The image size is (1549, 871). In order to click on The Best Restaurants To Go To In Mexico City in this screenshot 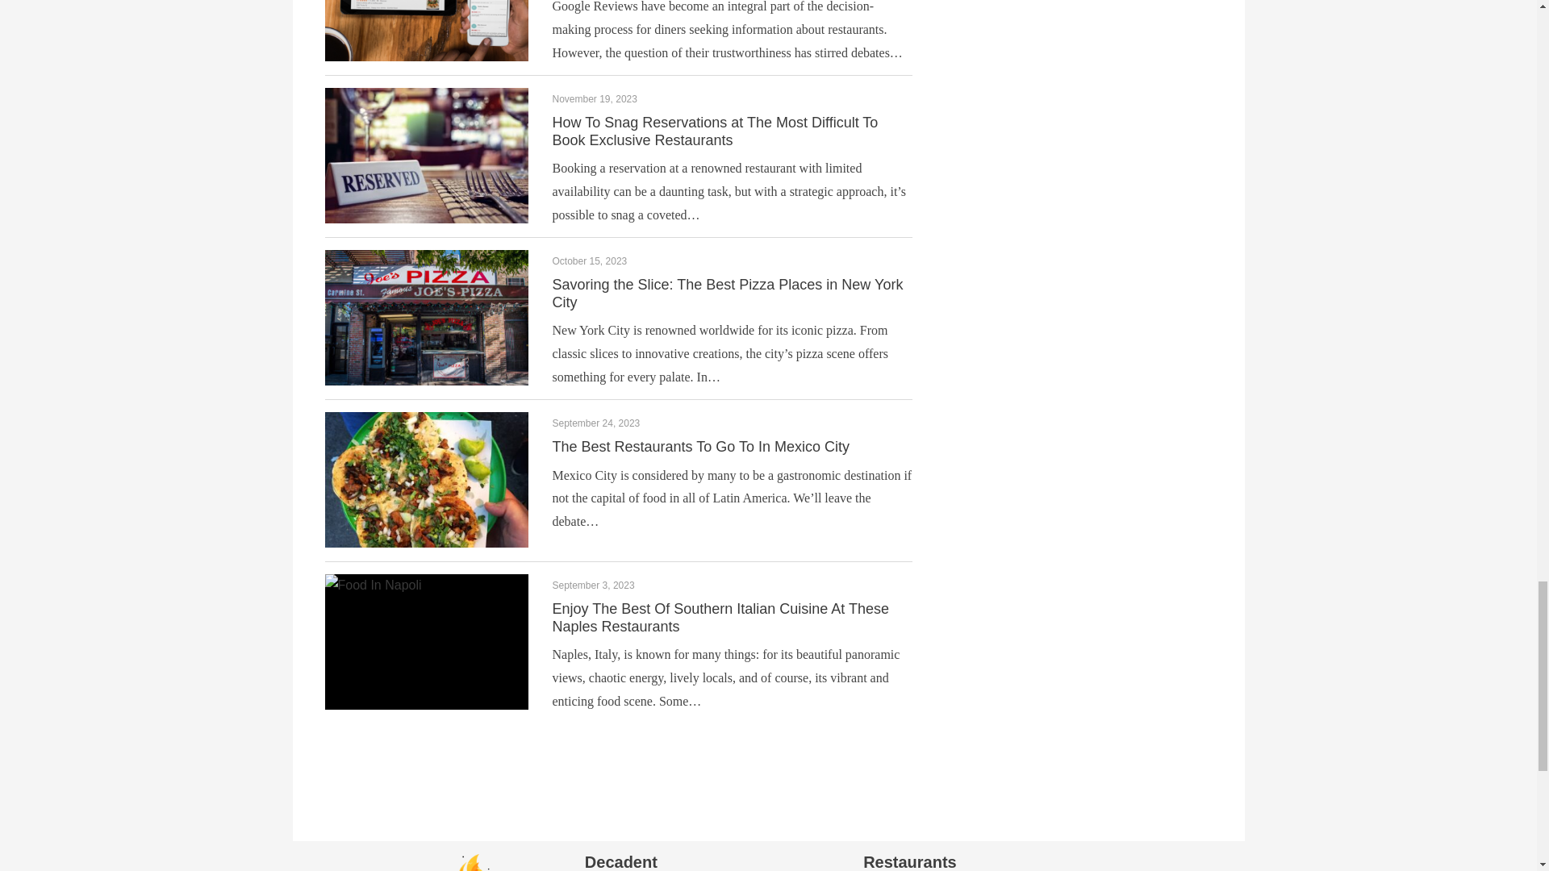, I will do `click(700, 447)`.